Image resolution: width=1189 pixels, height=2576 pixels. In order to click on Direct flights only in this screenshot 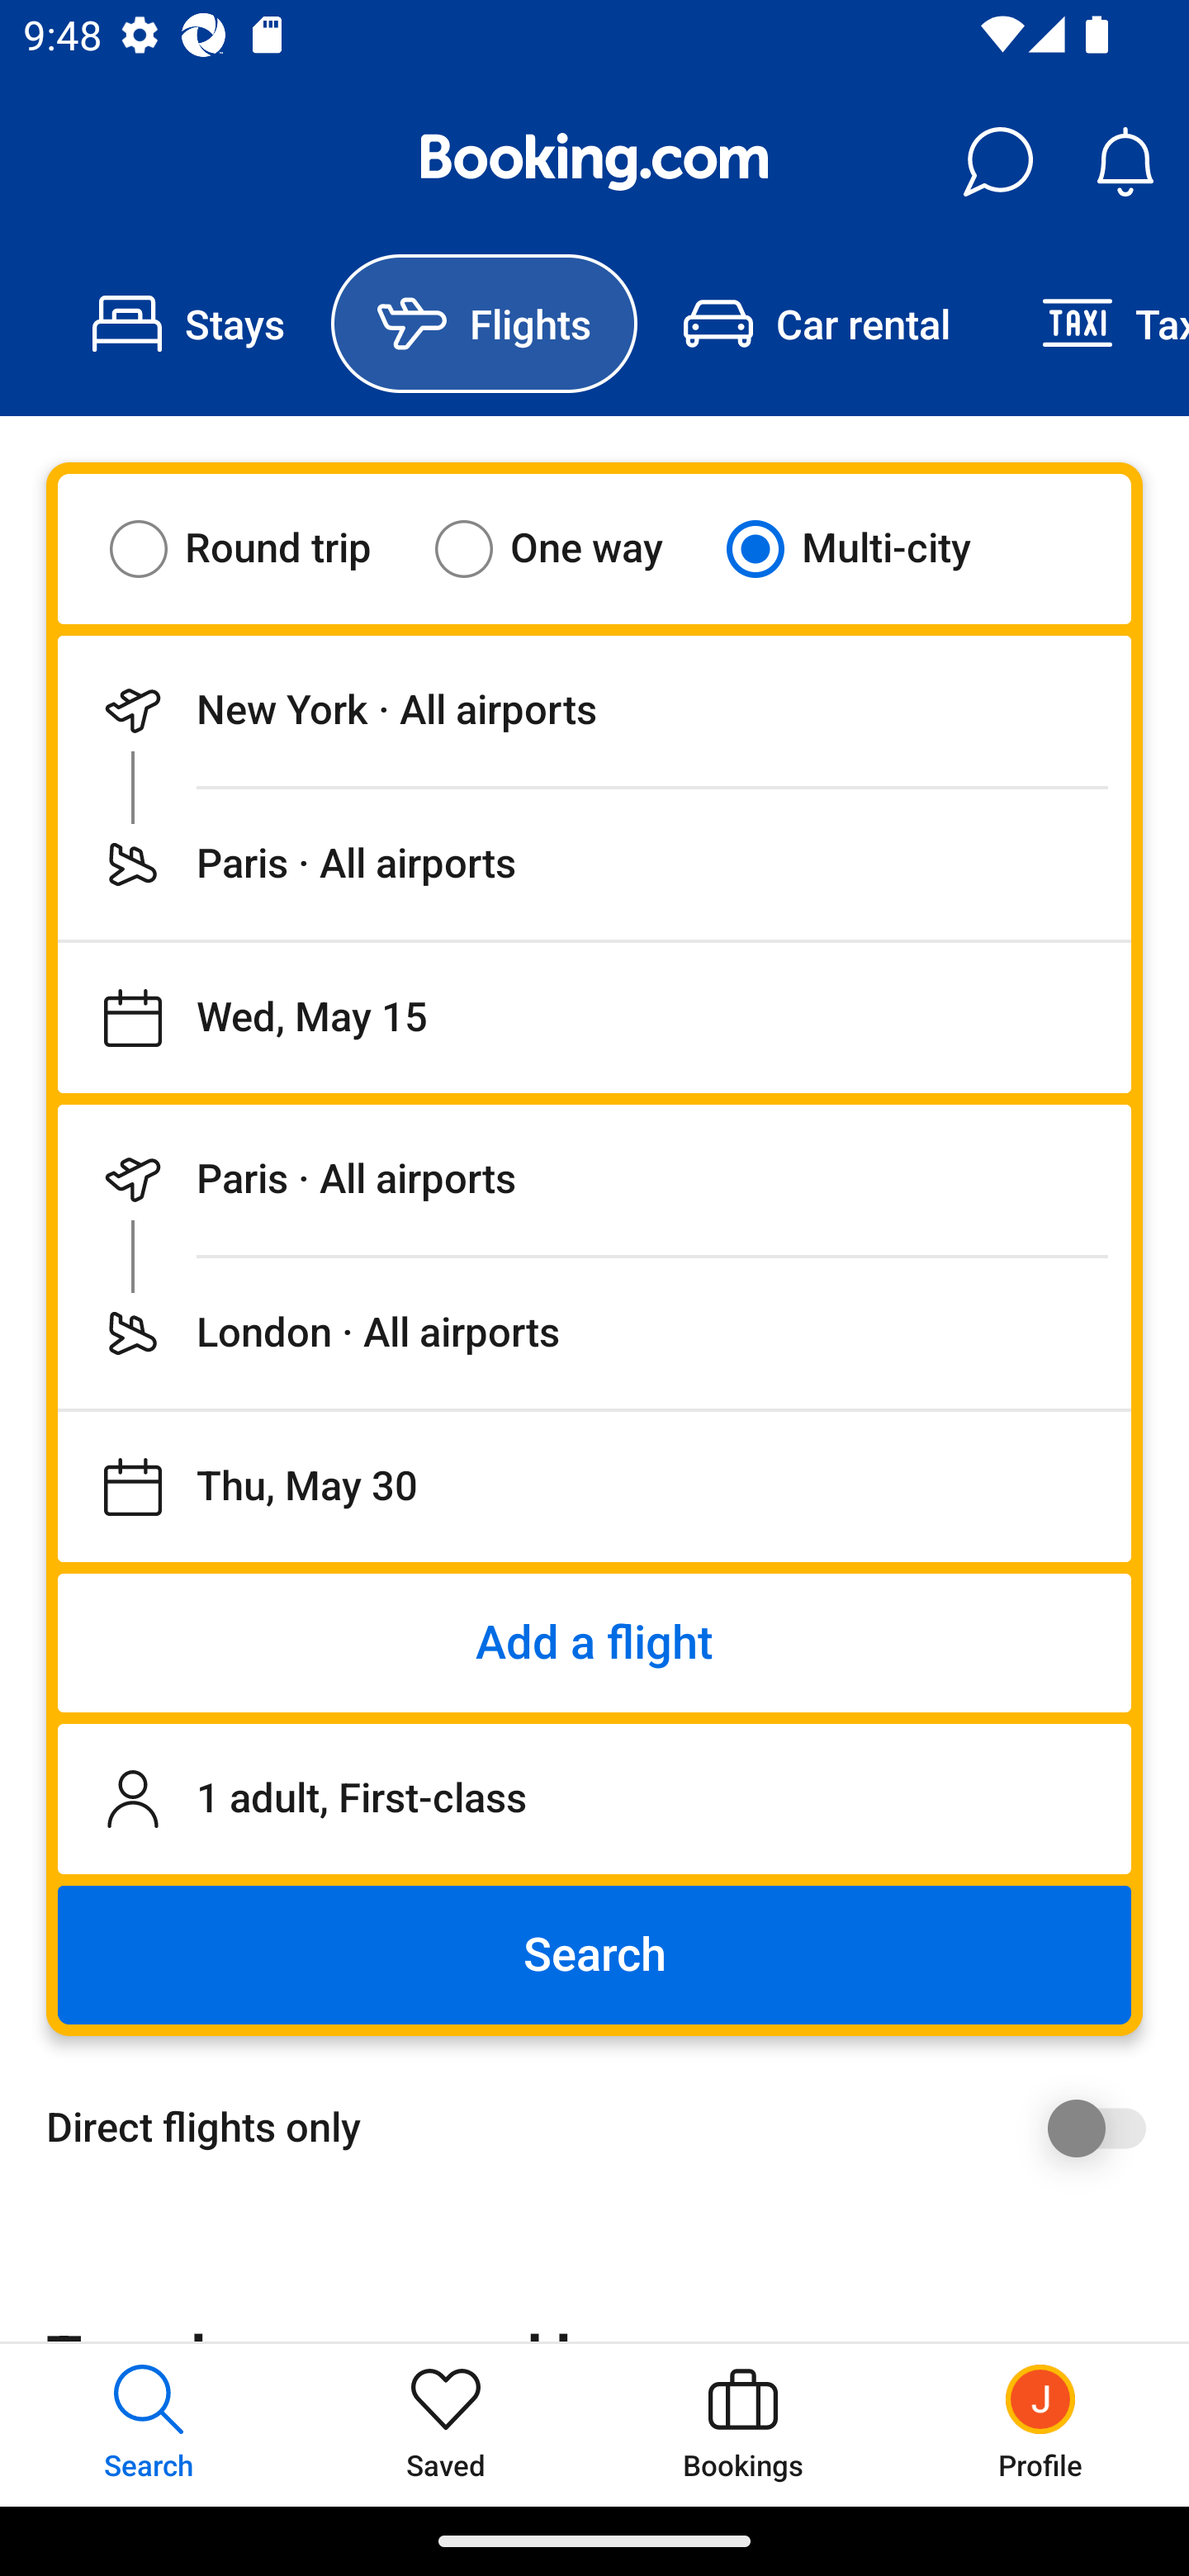, I will do `click(606, 2127)`.